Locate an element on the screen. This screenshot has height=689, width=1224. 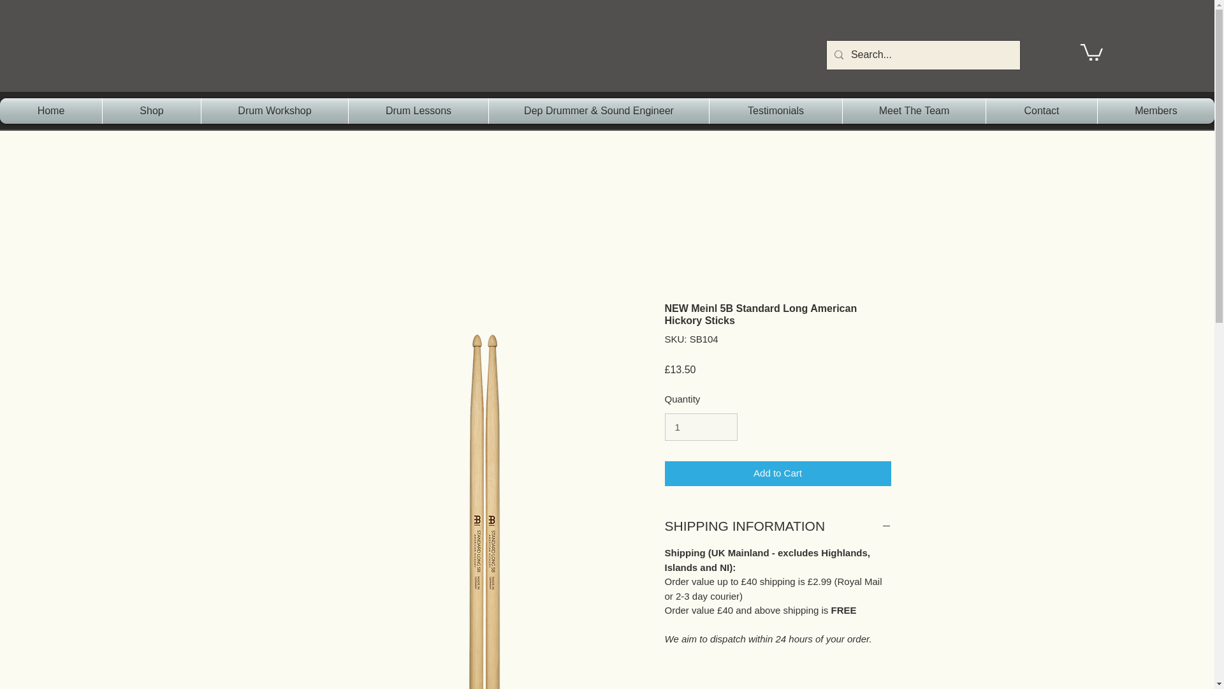
Meet The Team is located at coordinates (914, 111).